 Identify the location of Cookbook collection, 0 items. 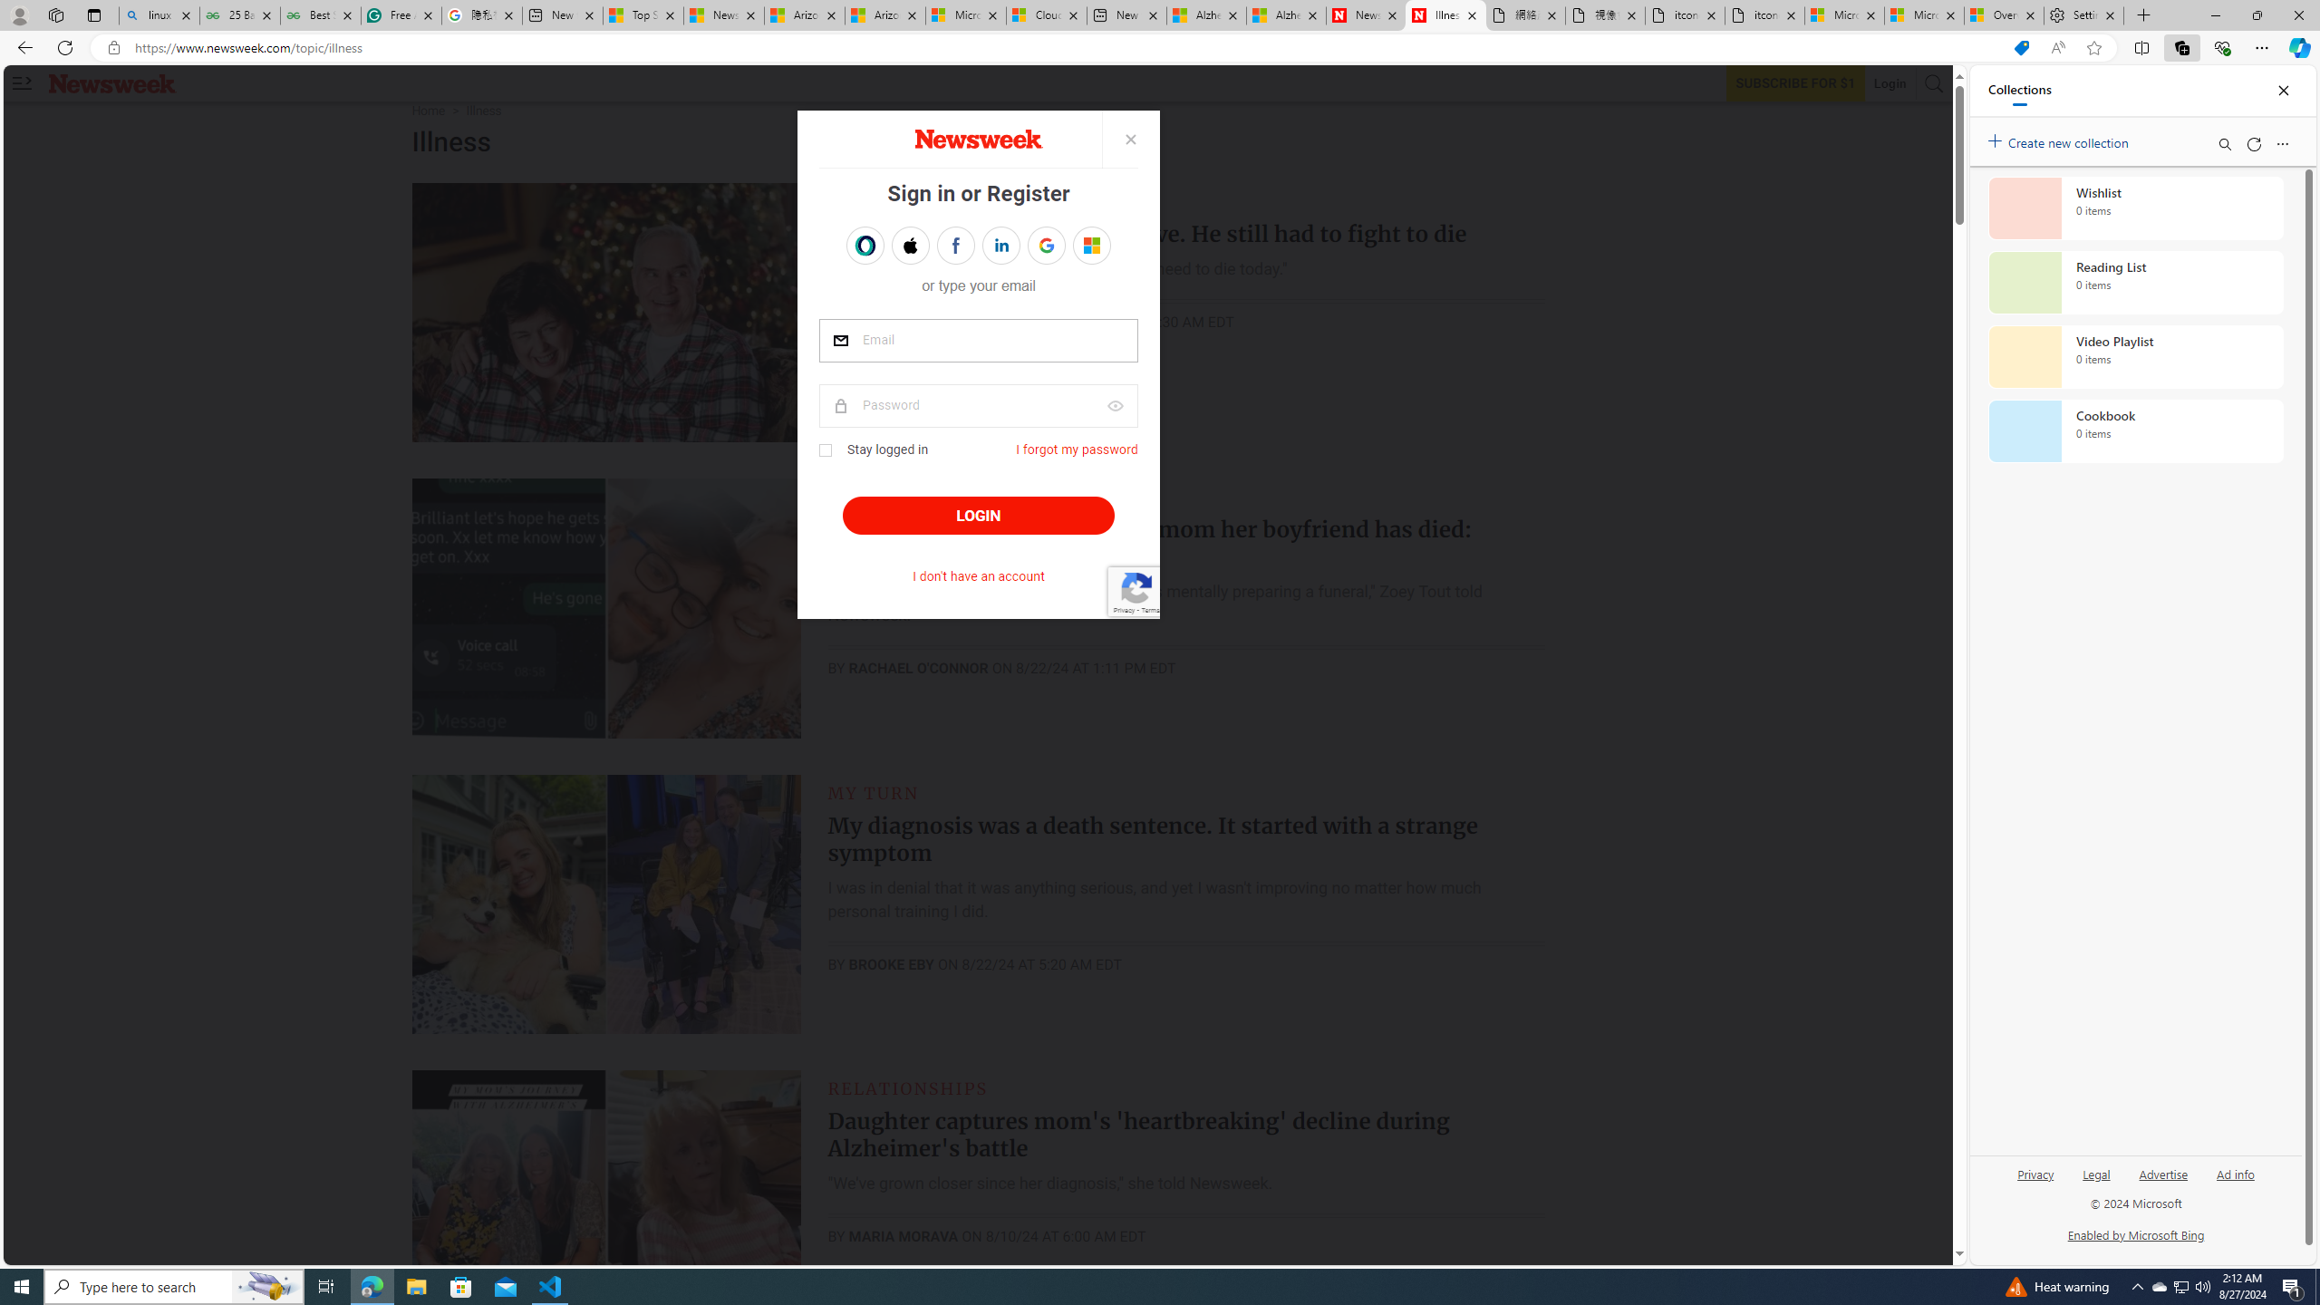
(2135, 431).